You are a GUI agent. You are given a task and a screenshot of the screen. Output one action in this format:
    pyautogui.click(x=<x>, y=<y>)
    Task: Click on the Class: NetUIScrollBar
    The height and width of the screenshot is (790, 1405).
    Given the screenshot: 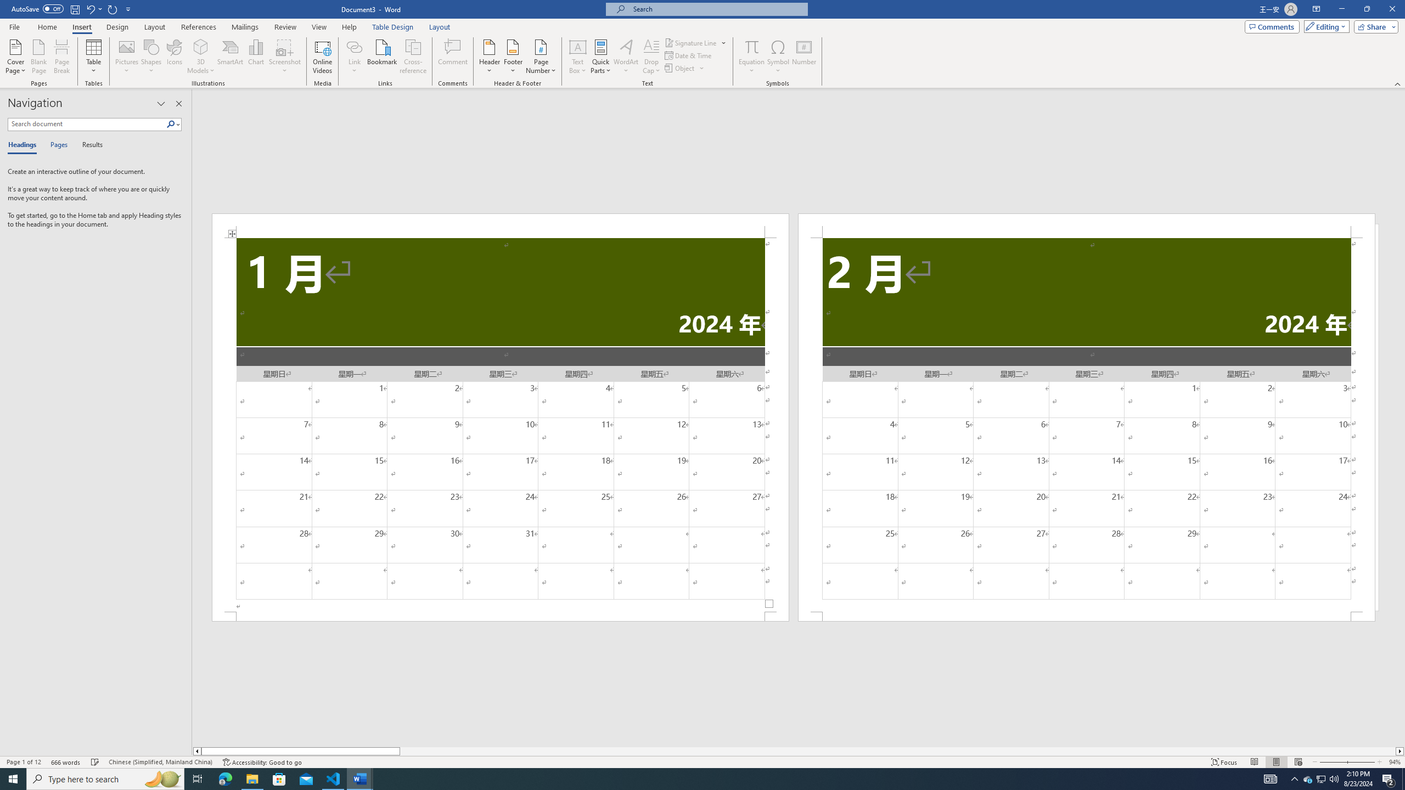 What is the action you would take?
    pyautogui.click(x=799, y=751)
    